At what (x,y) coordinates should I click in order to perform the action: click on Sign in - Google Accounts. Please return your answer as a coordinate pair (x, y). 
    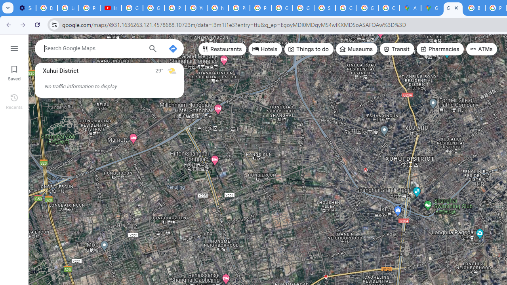
    Looking at the image, I should click on (325, 8).